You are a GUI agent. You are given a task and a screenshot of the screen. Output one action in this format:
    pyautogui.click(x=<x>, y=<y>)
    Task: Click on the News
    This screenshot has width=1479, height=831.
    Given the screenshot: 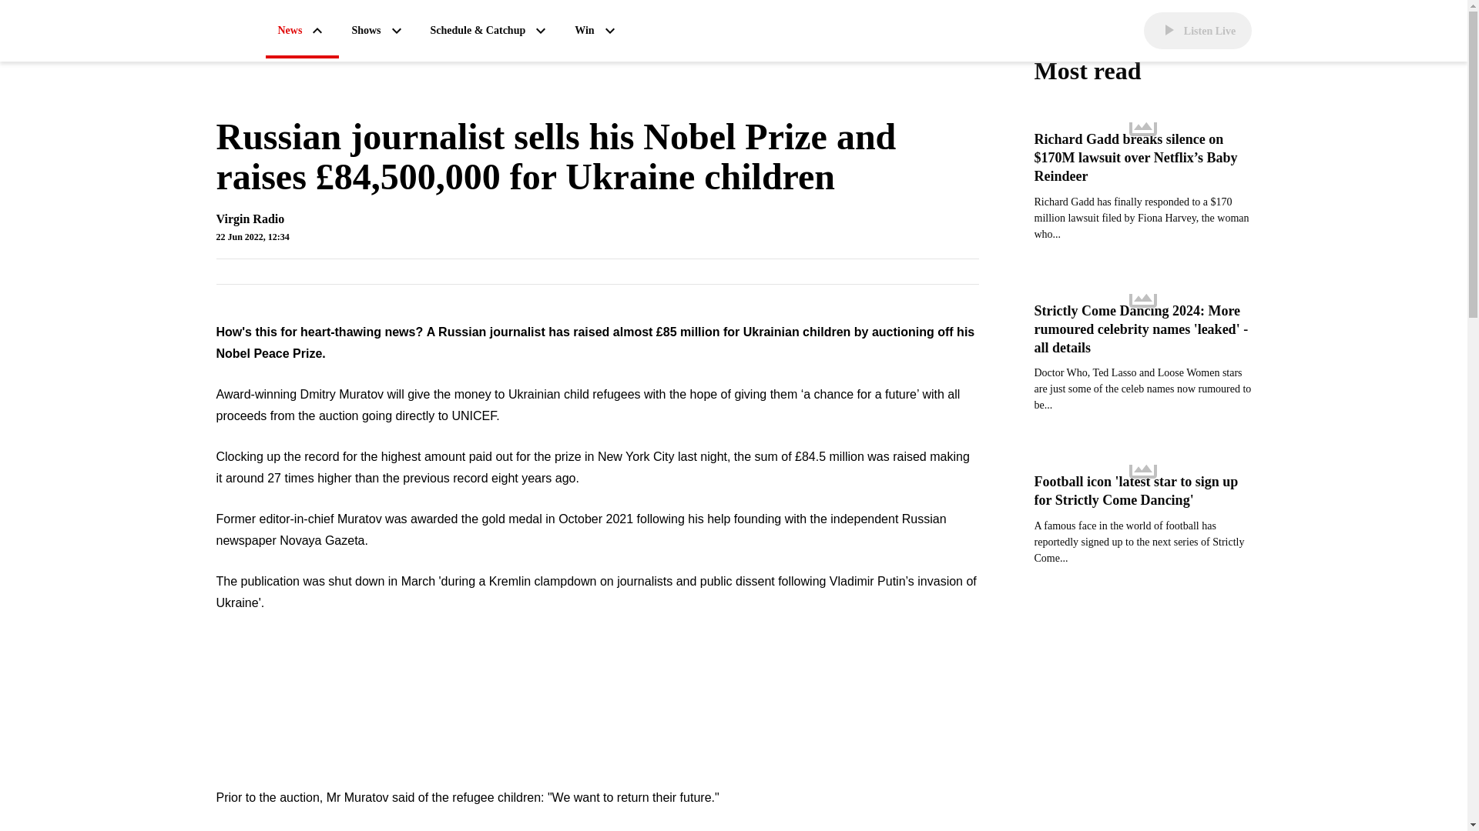 What is the action you would take?
    pyautogui.click(x=301, y=32)
    